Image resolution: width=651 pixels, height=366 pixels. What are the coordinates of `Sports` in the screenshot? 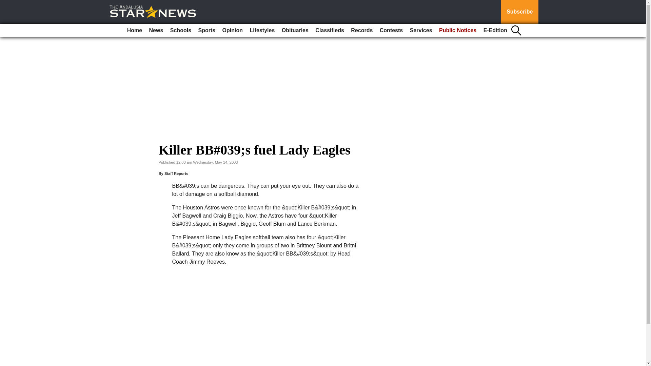 It's located at (207, 30).